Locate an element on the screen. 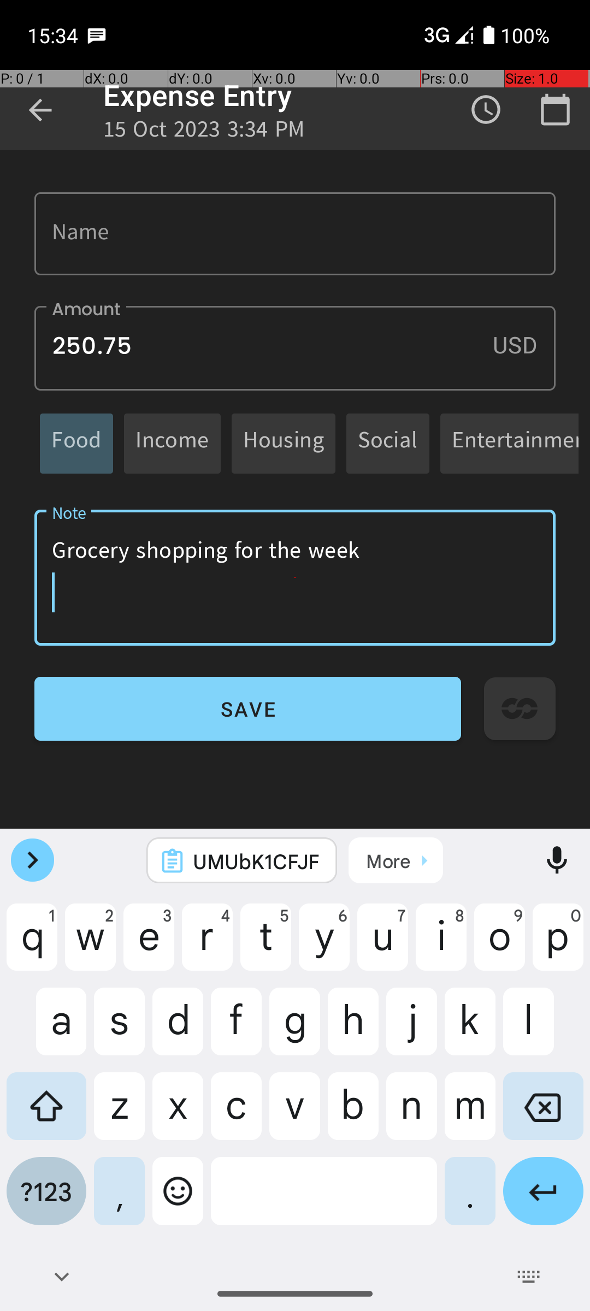  Name is located at coordinates (295, 234).